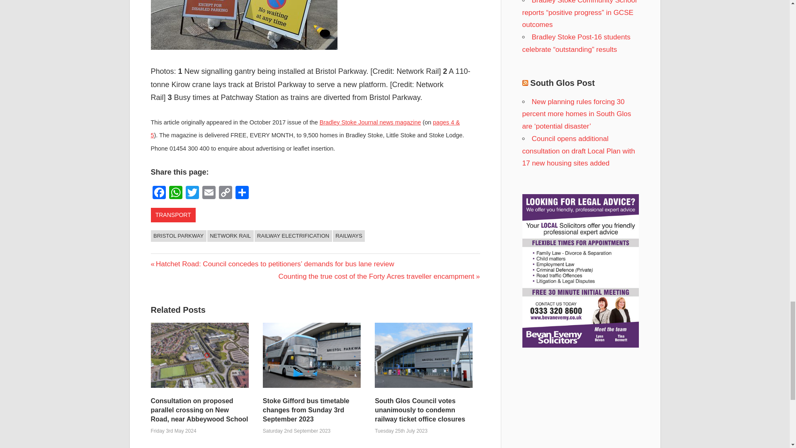 This screenshot has height=448, width=796. Describe the element at coordinates (159, 193) in the screenshot. I see `Facebook` at that location.